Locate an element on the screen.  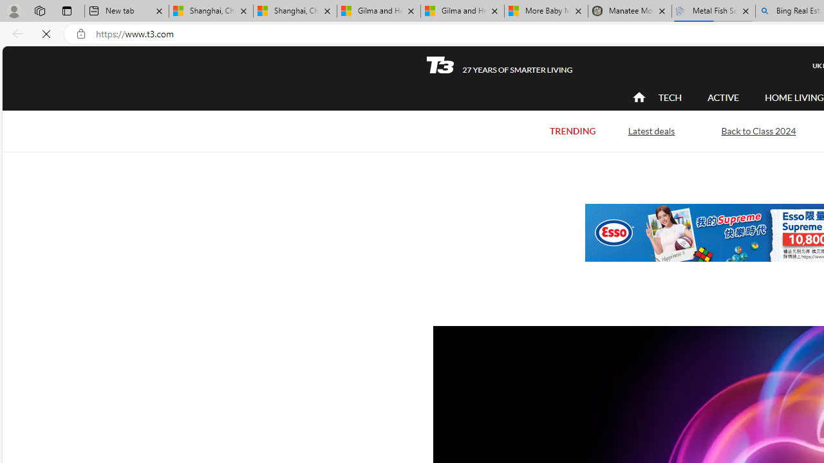
Back to Class 2024 is located at coordinates (758, 131).